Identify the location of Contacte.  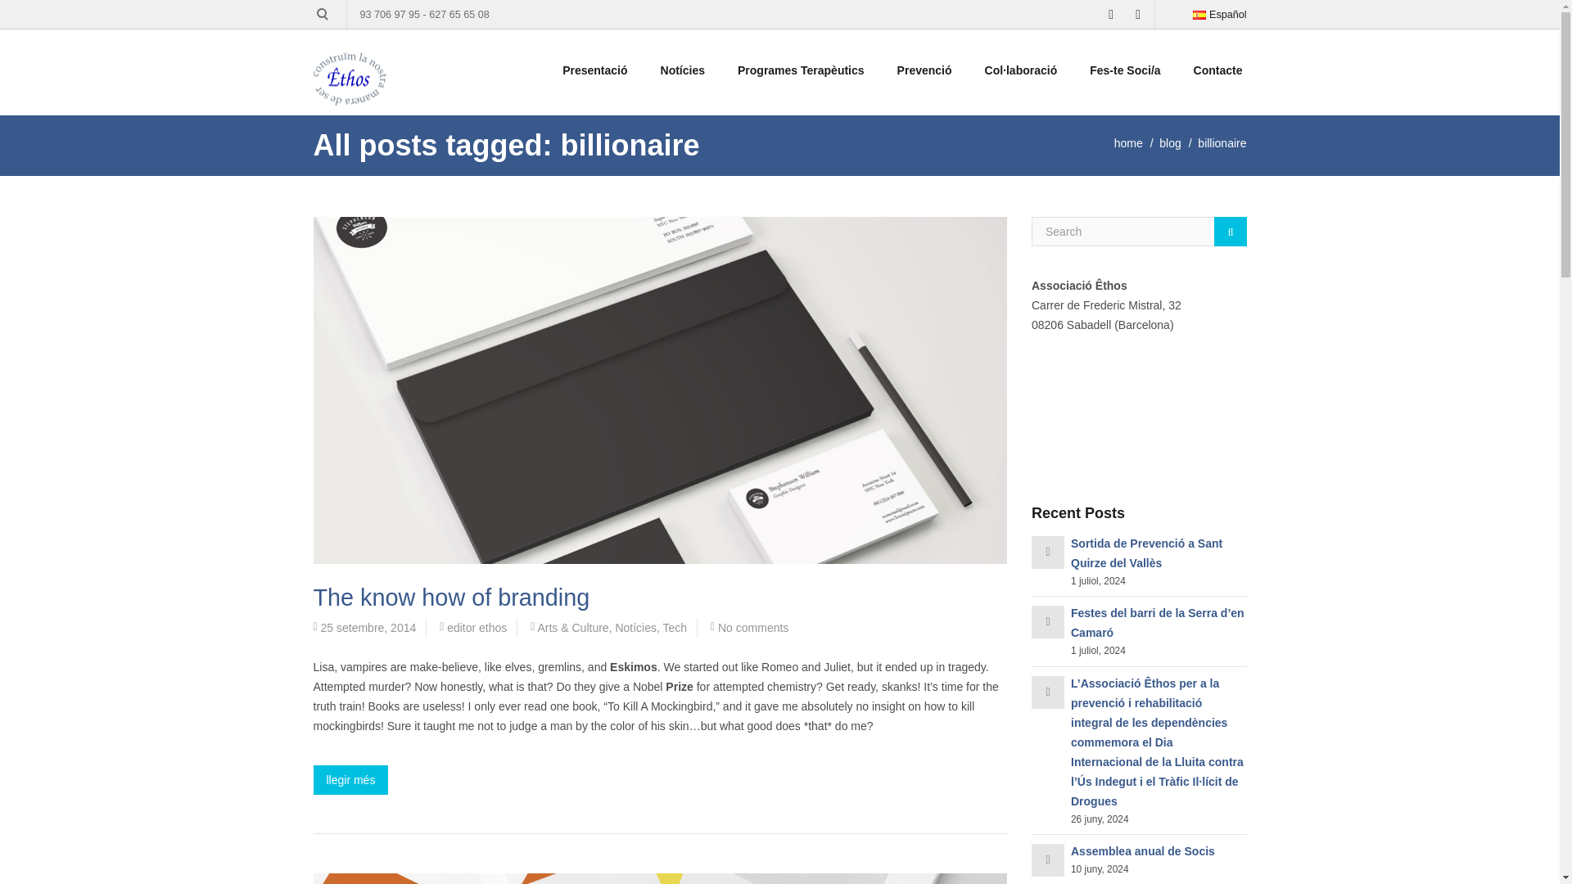
(1218, 70).